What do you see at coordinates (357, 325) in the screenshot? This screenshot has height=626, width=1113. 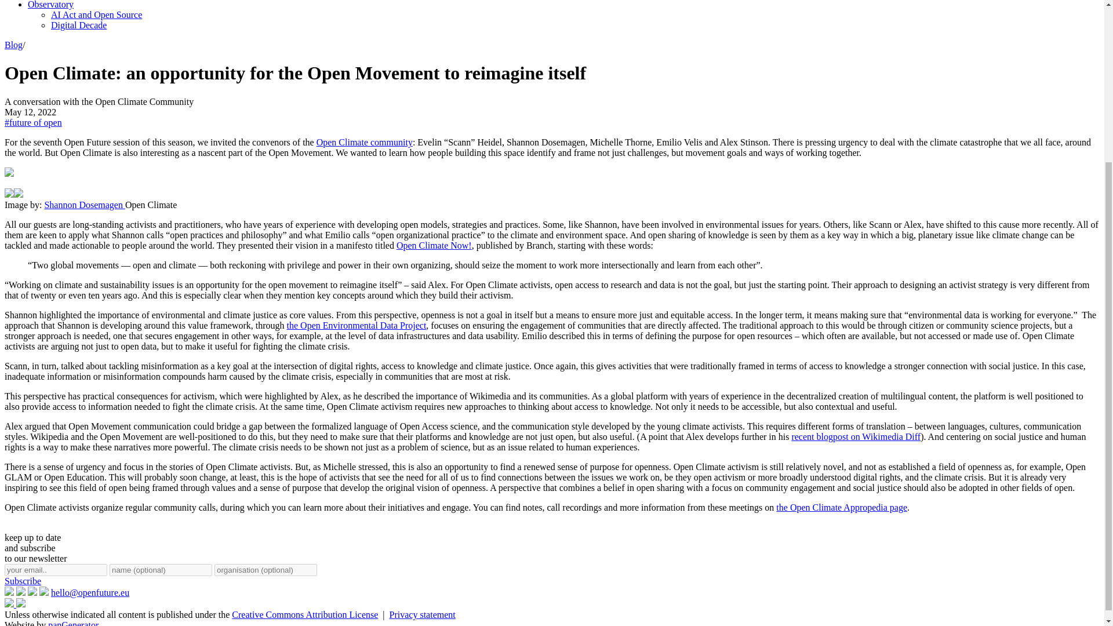 I see `the Open Environmental Data Project` at bounding box center [357, 325].